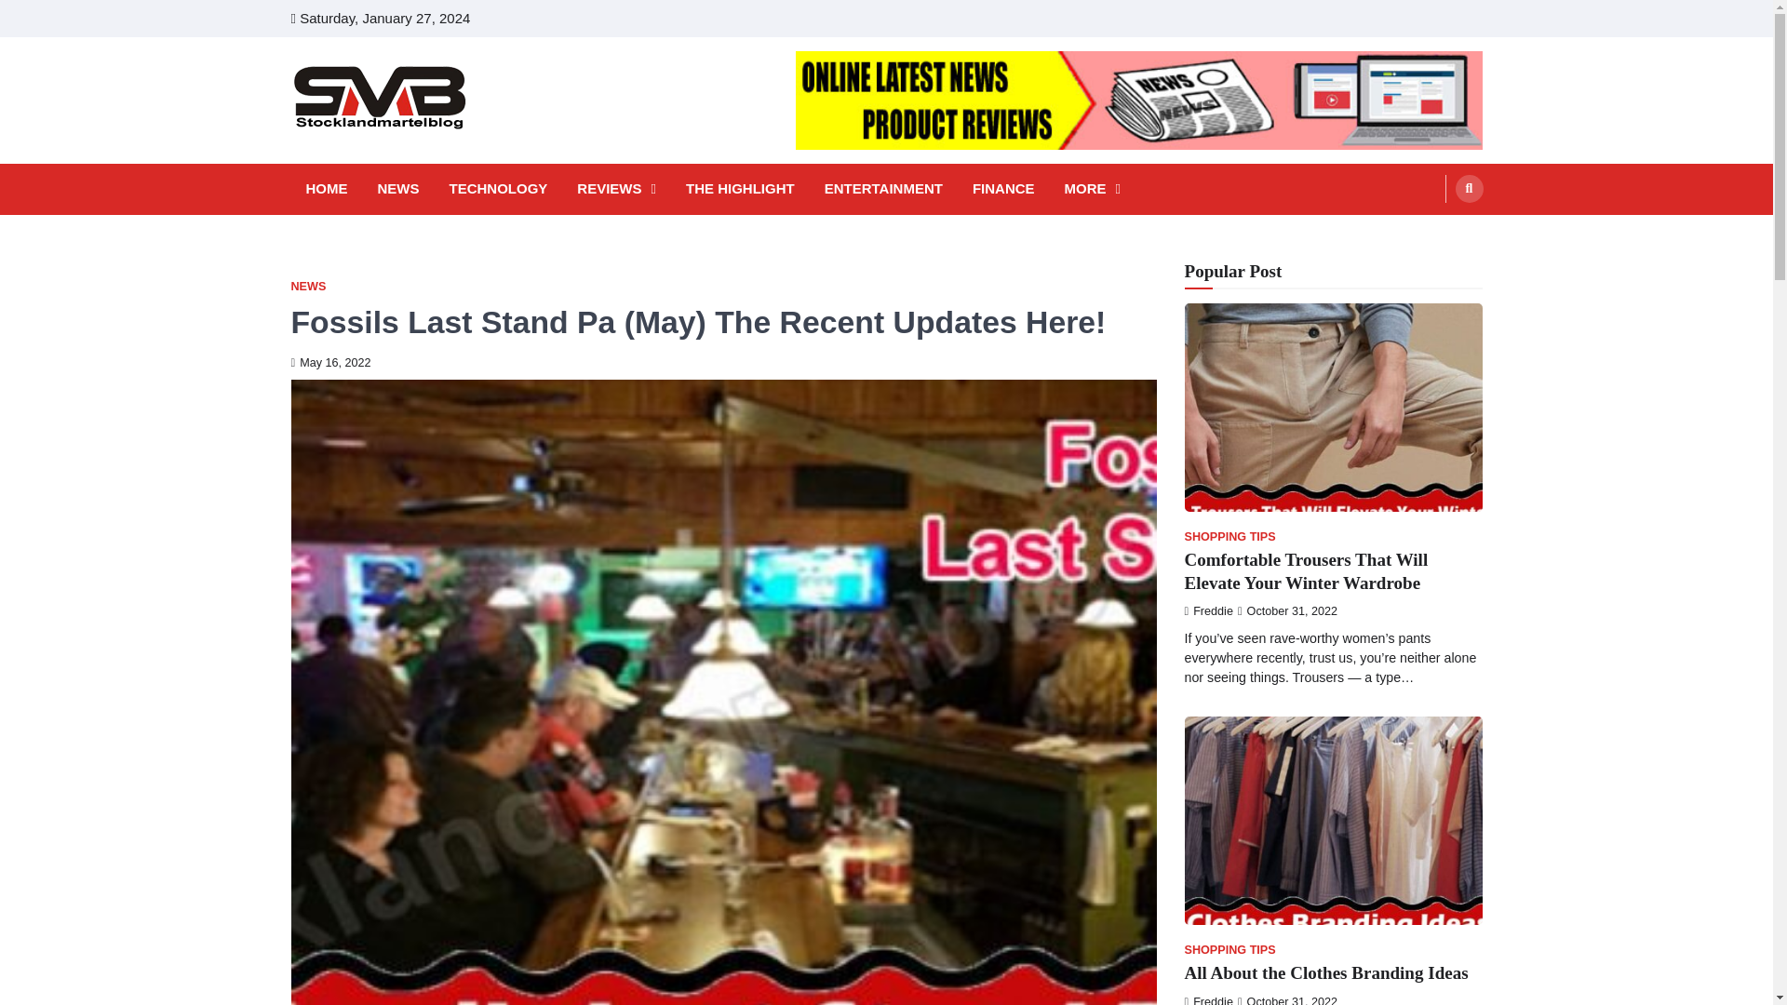 The width and height of the screenshot is (1787, 1005). Describe the element at coordinates (1093, 189) in the screenshot. I see `MORE` at that location.